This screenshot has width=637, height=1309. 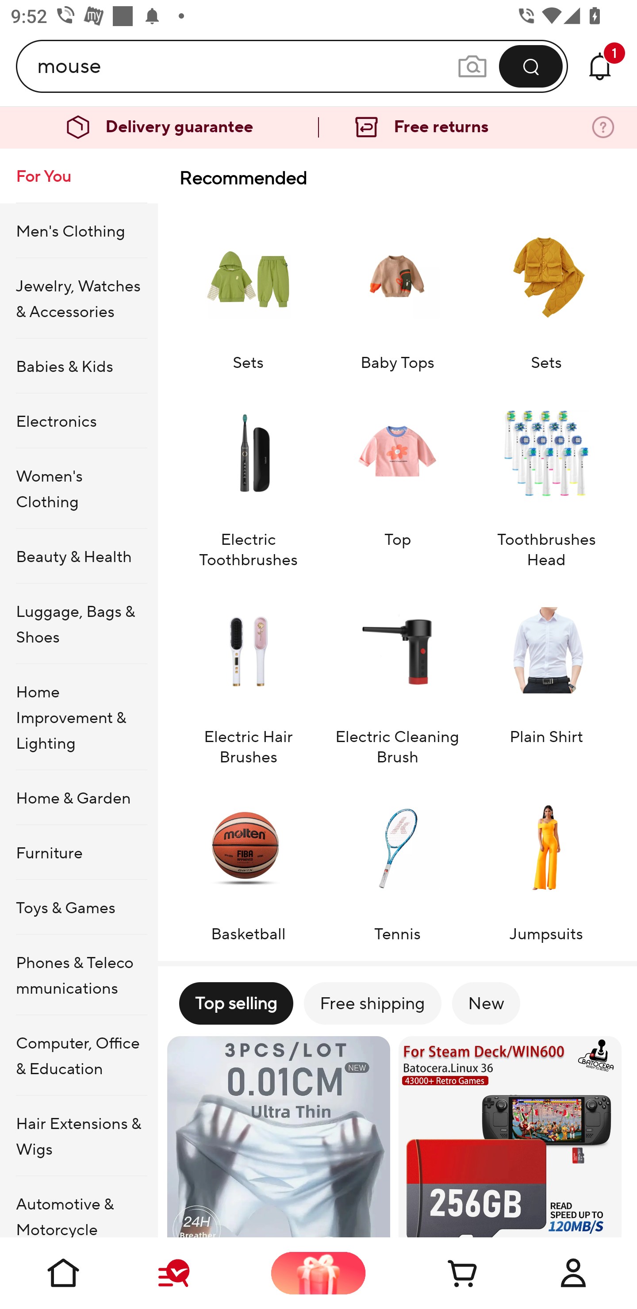 What do you see at coordinates (248, 478) in the screenshot?
I see `Electric Toothbrushes` at bounding box center [248, 478].